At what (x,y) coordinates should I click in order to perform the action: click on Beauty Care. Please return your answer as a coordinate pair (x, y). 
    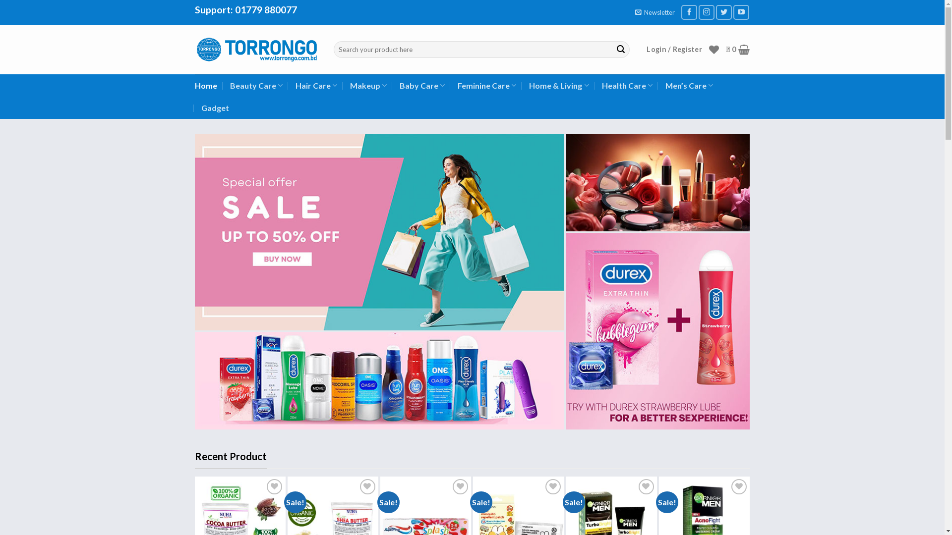
    Looking at the image, I should click on (256, 85).